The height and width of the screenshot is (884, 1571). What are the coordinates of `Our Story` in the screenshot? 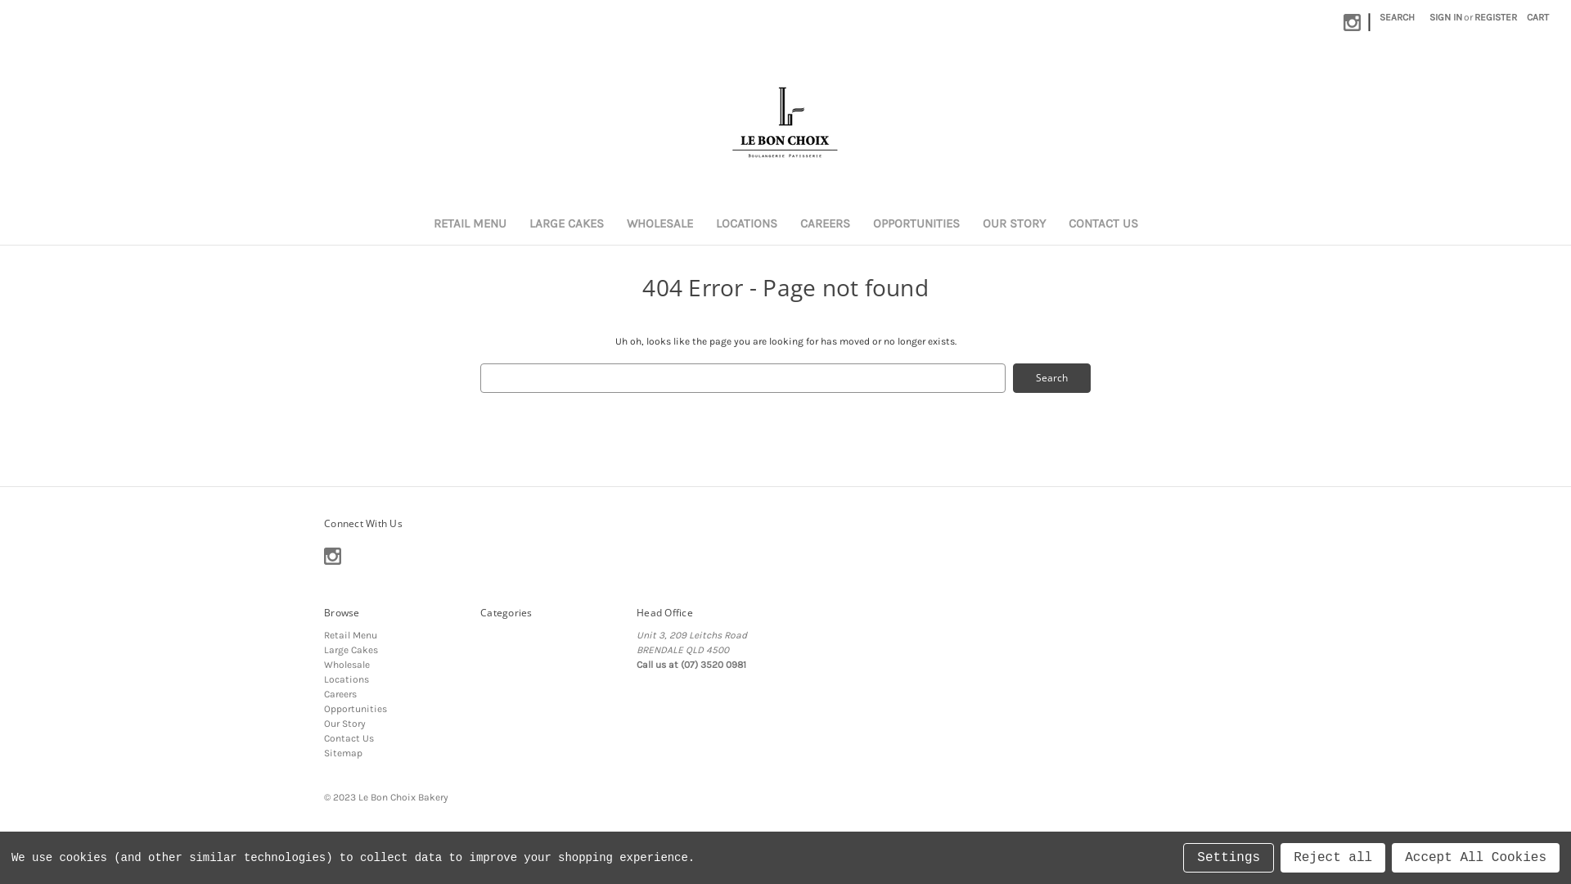 It's located at (345, 723).